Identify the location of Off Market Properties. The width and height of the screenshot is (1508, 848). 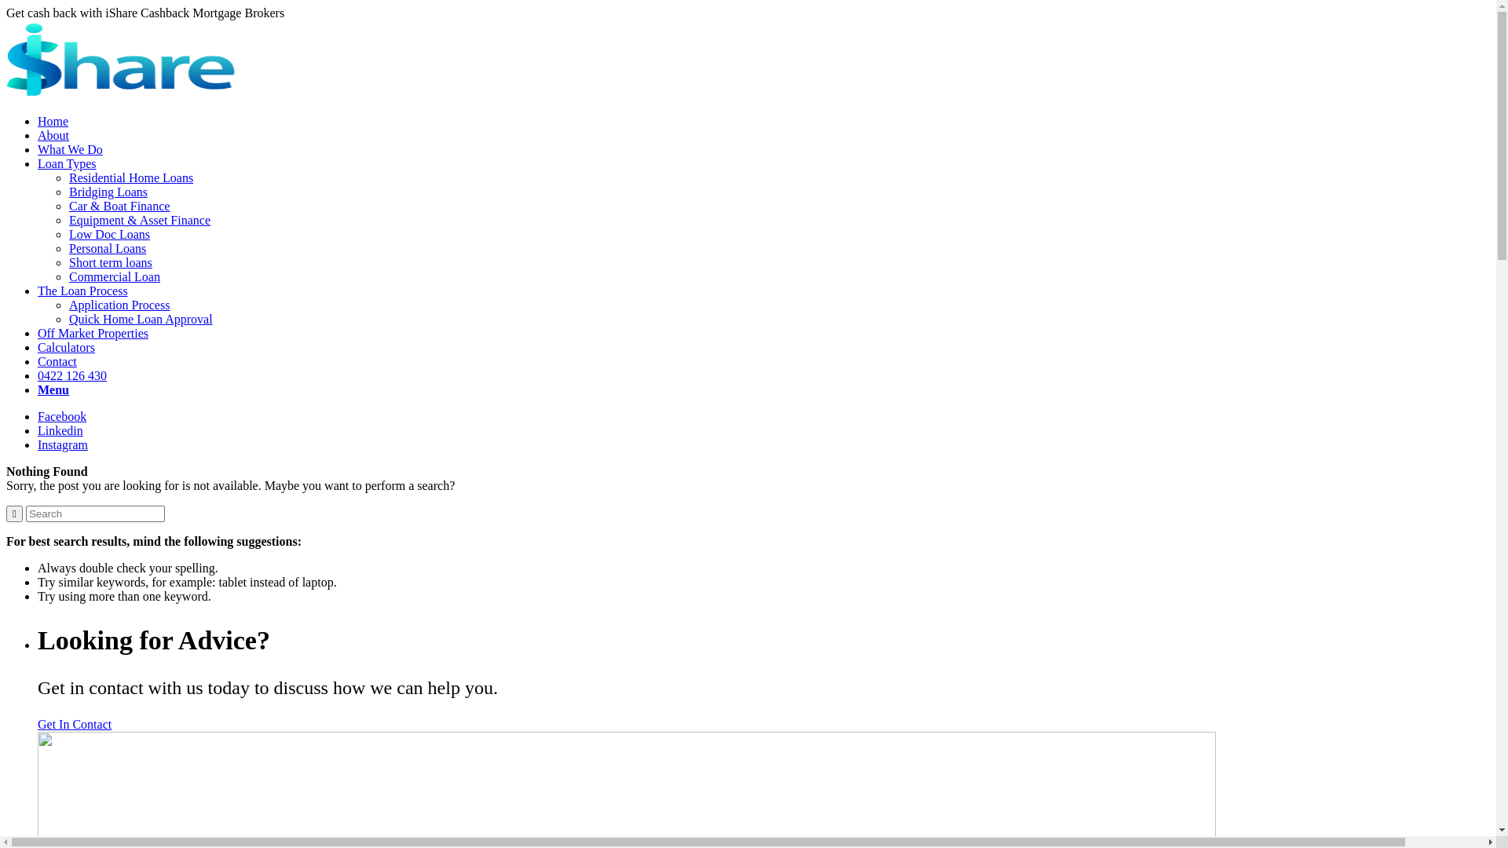
(93, 333).